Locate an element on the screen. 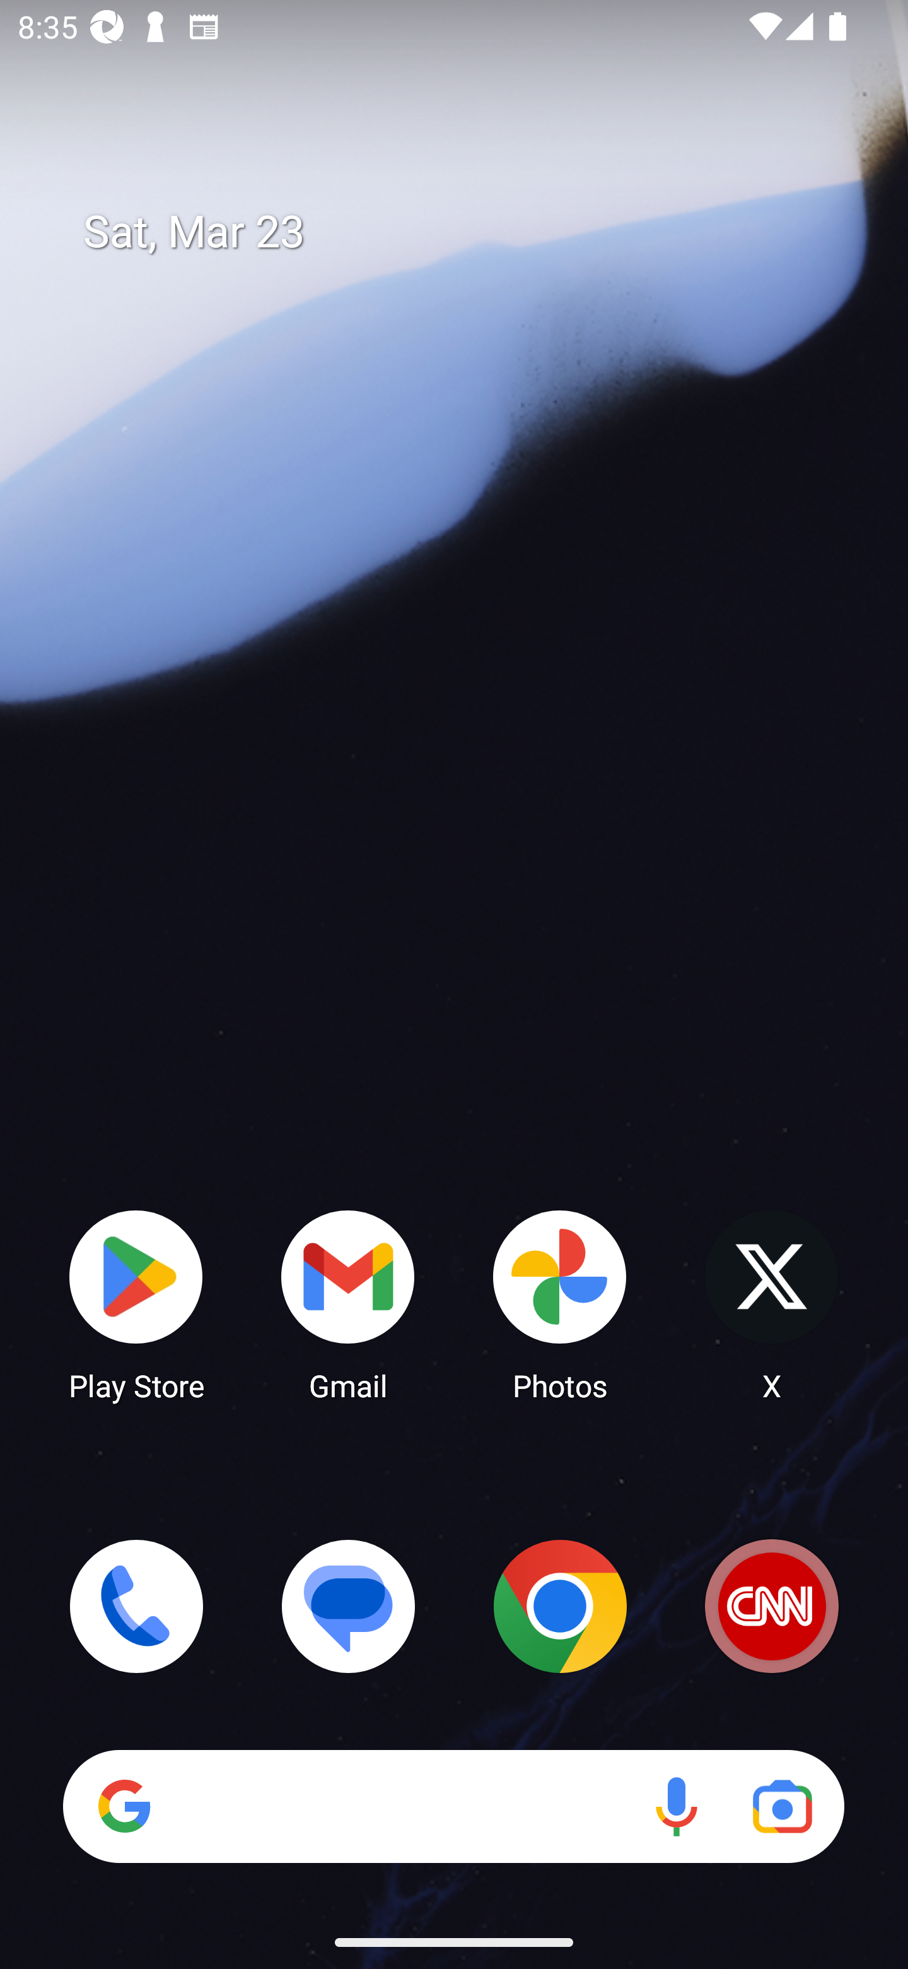 The height and width of the screenshot is (1969, 908). Messages is located at coordinates (348, 1606).